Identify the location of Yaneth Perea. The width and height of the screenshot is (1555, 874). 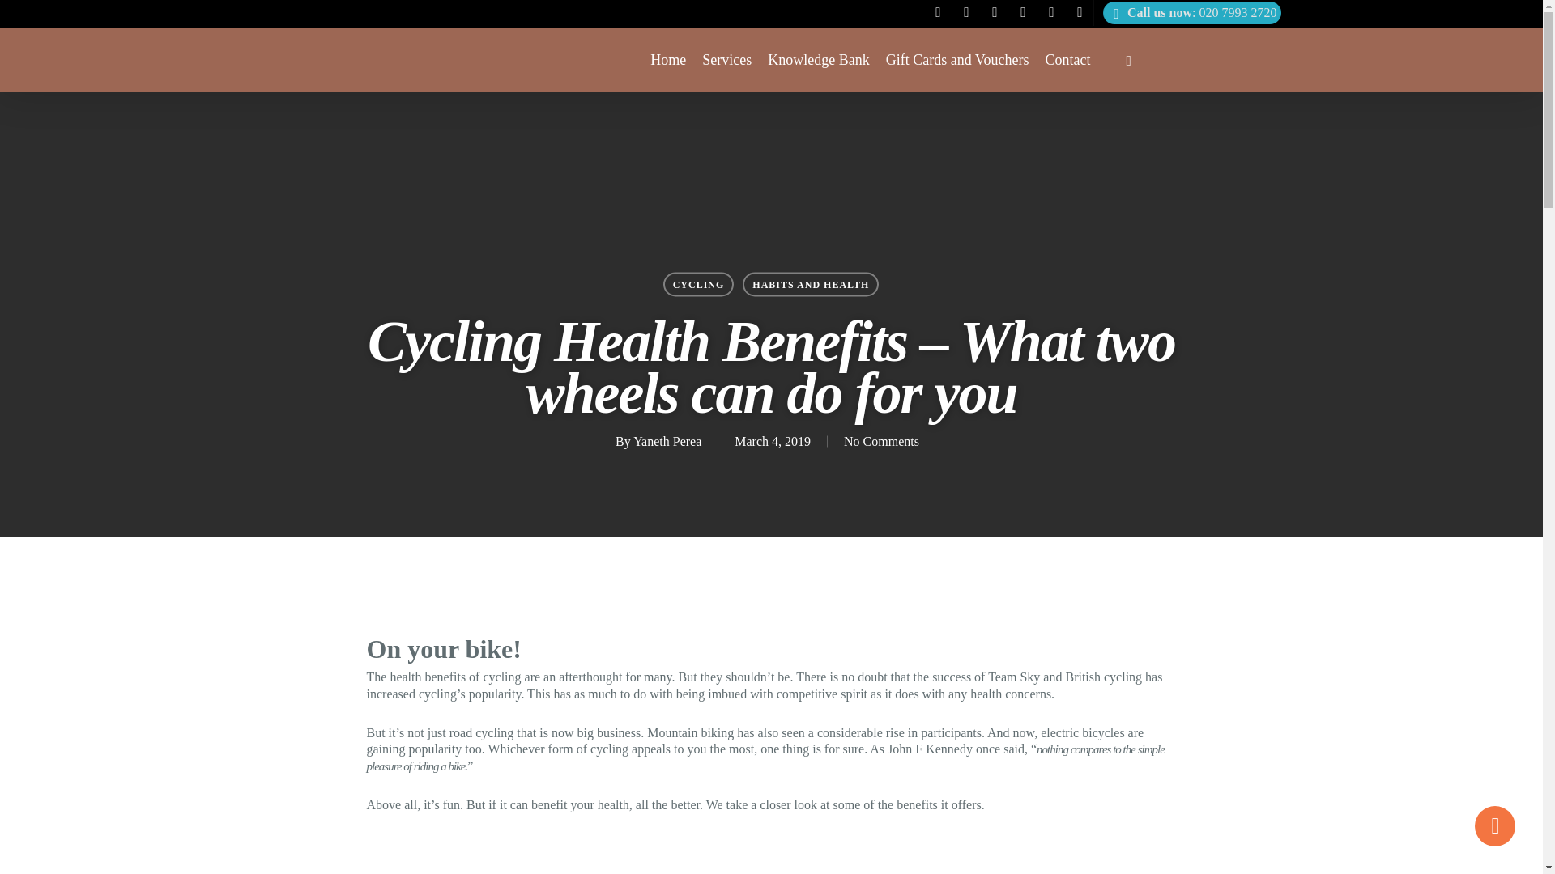
(667, 440).